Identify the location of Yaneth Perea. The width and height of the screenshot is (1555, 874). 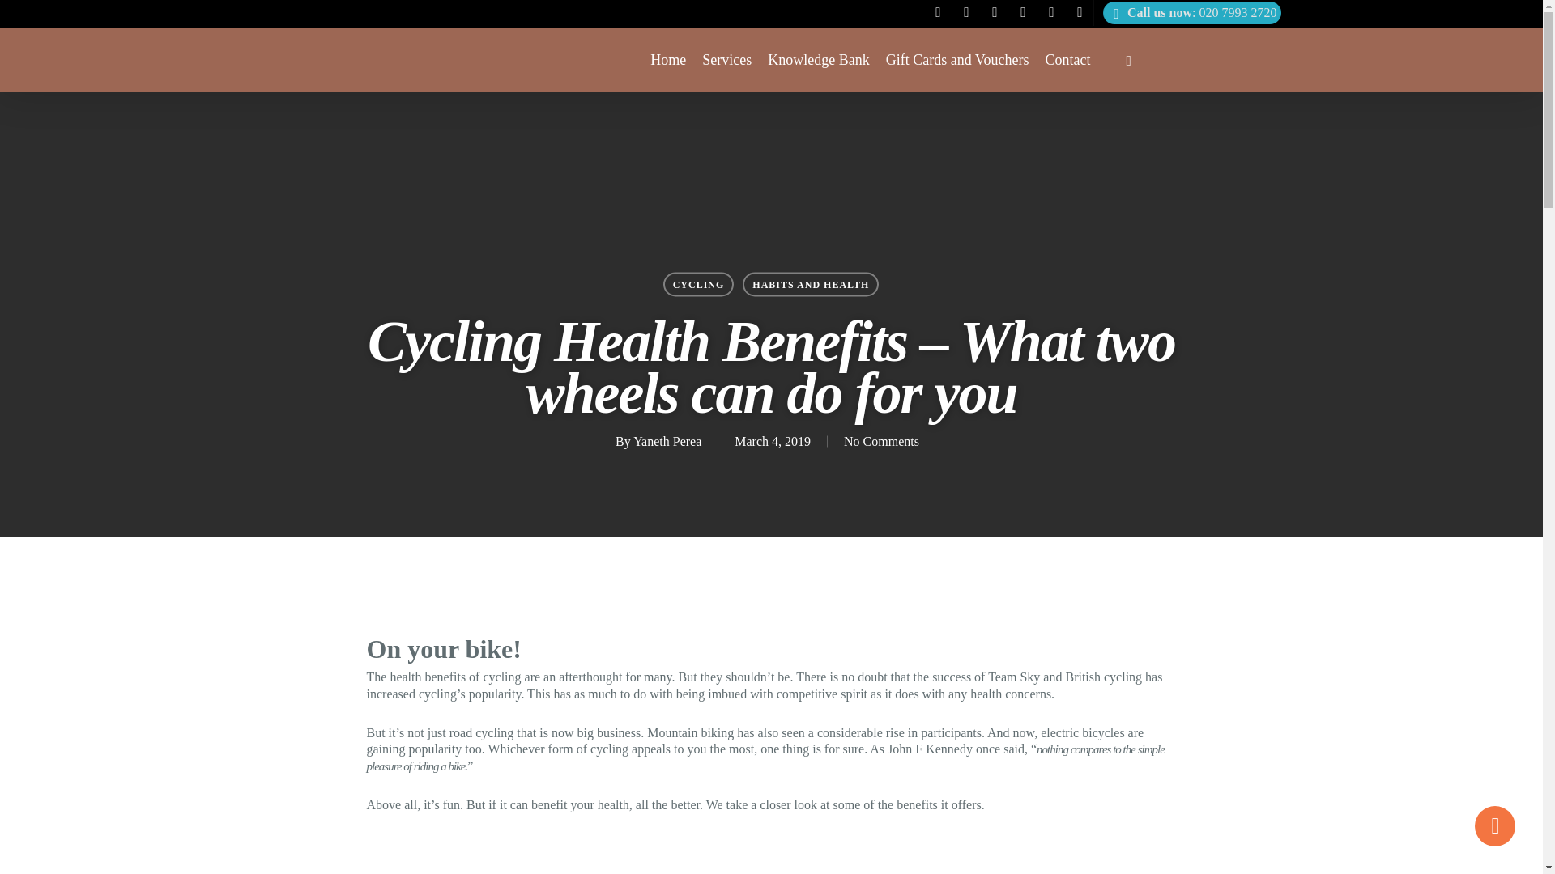
(667, 440).